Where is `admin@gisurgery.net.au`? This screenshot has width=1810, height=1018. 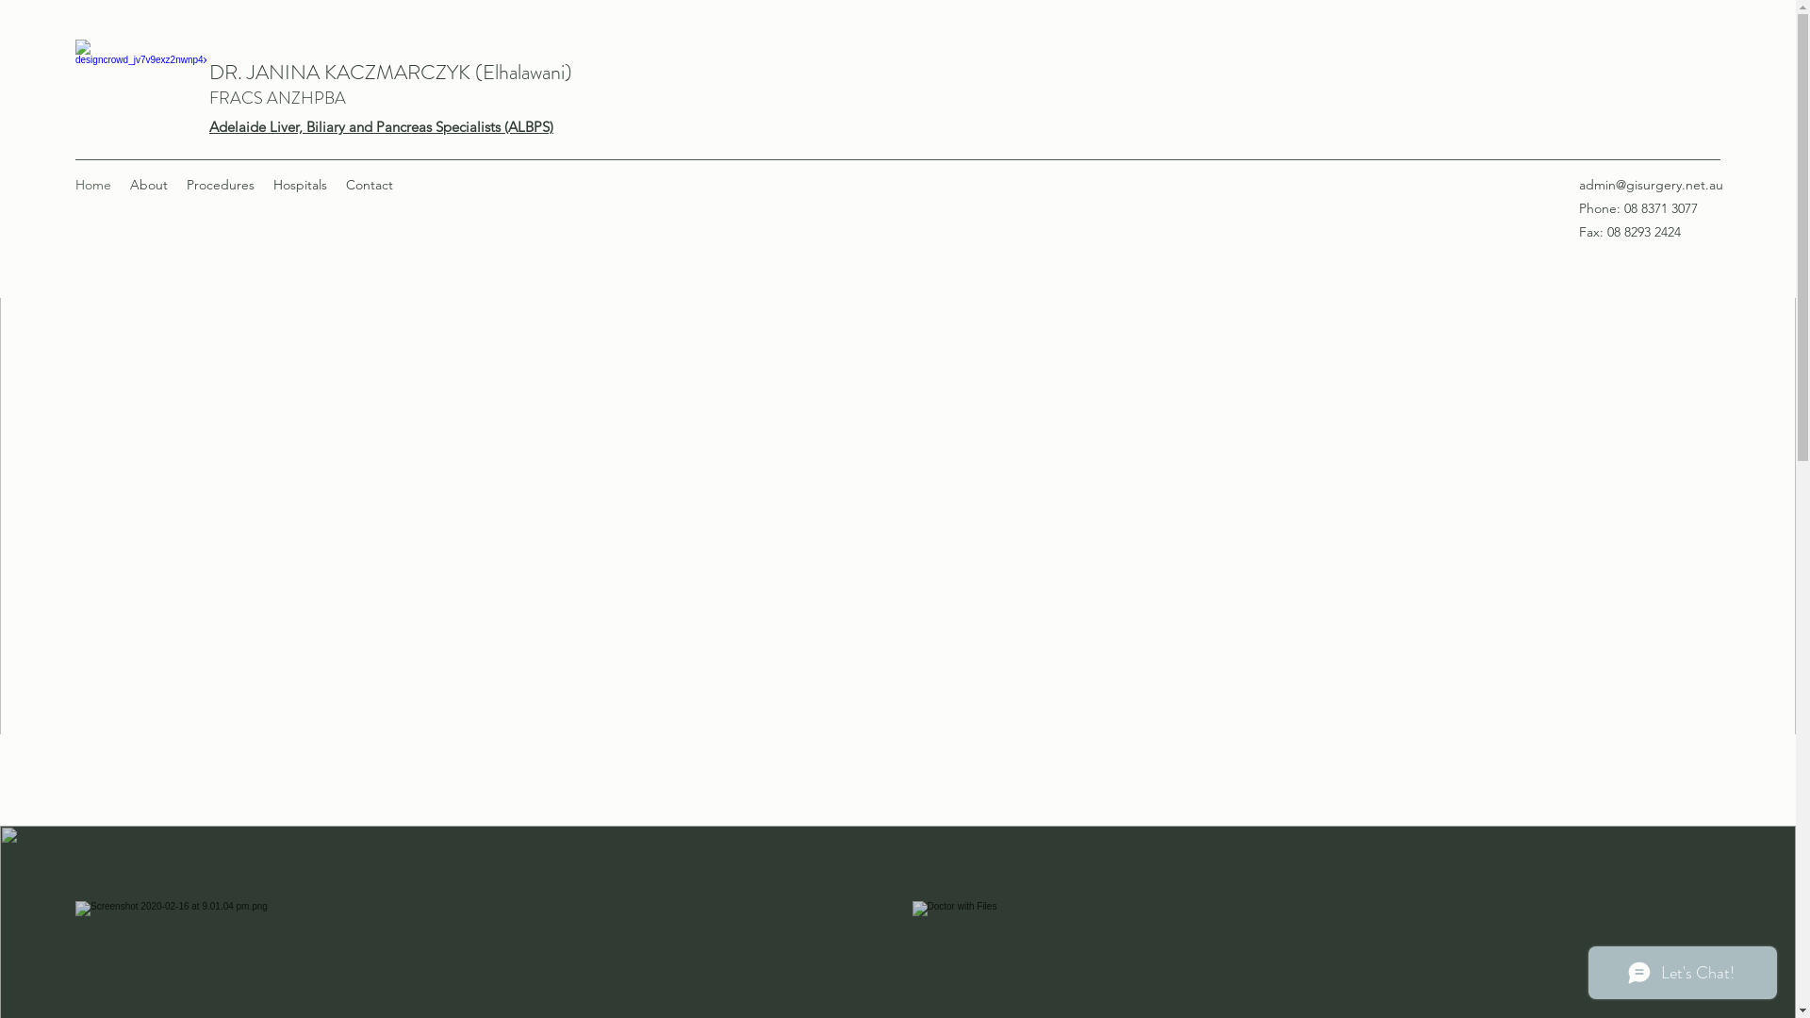 admin@gisurgery.net.au is located at coordinates (1652, 185).